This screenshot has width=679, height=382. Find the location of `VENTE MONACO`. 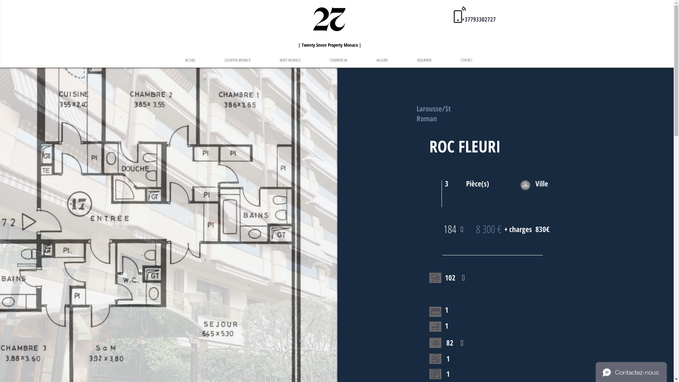

VENTE MONACO is located at coordinates (290, 60).